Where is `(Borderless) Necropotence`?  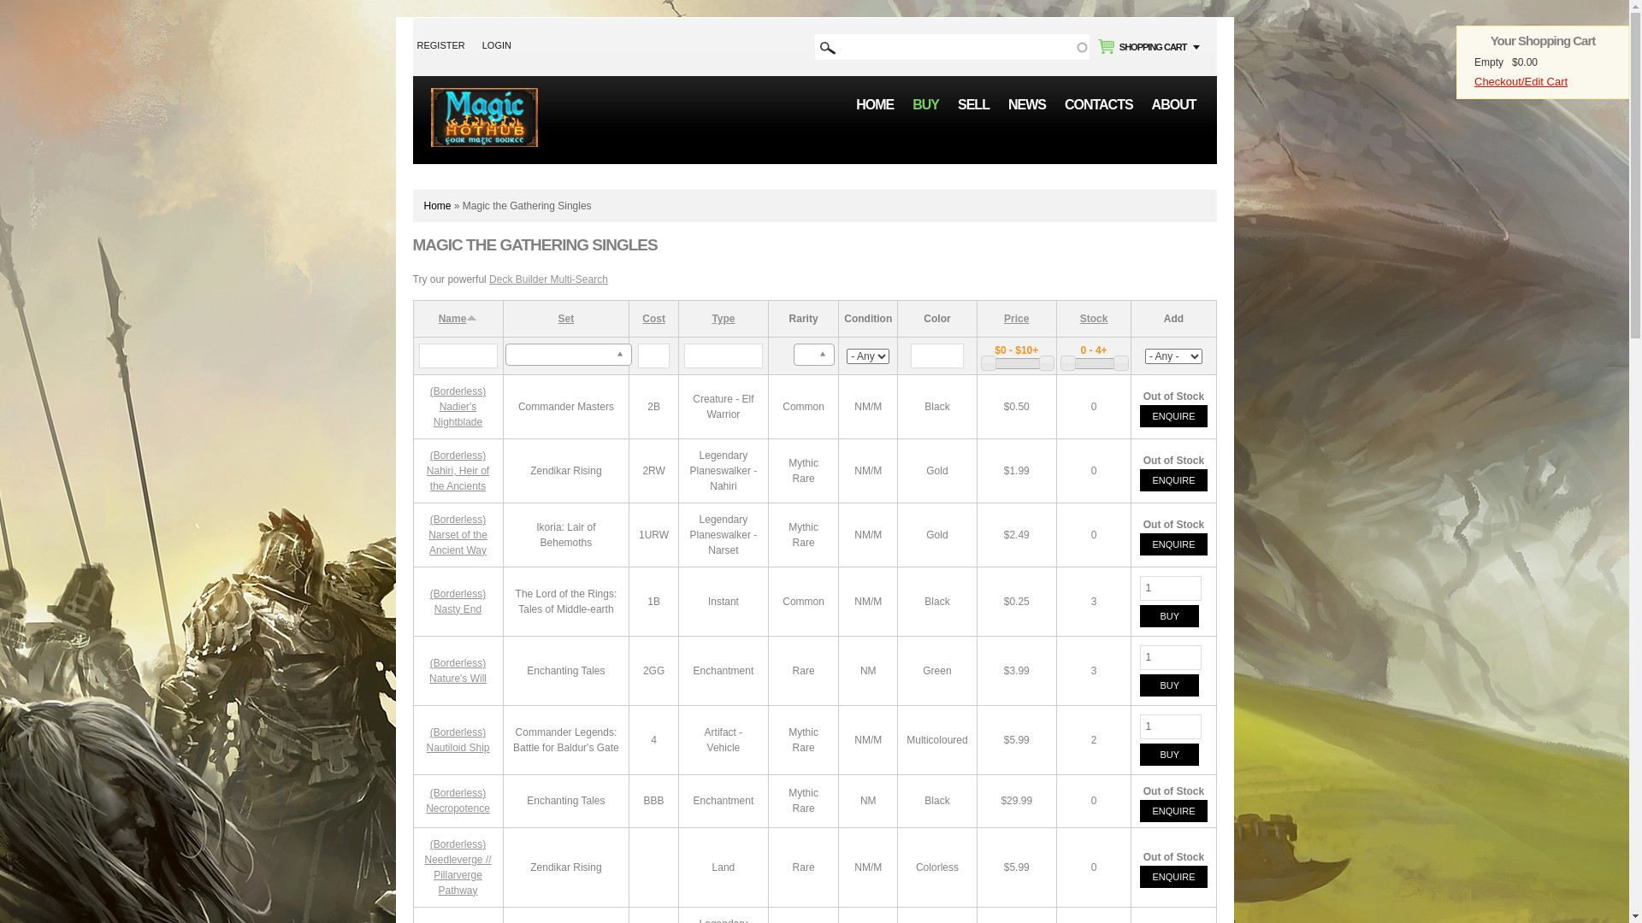 (Borderless) Necropotence is located at coordinates (458, 801).